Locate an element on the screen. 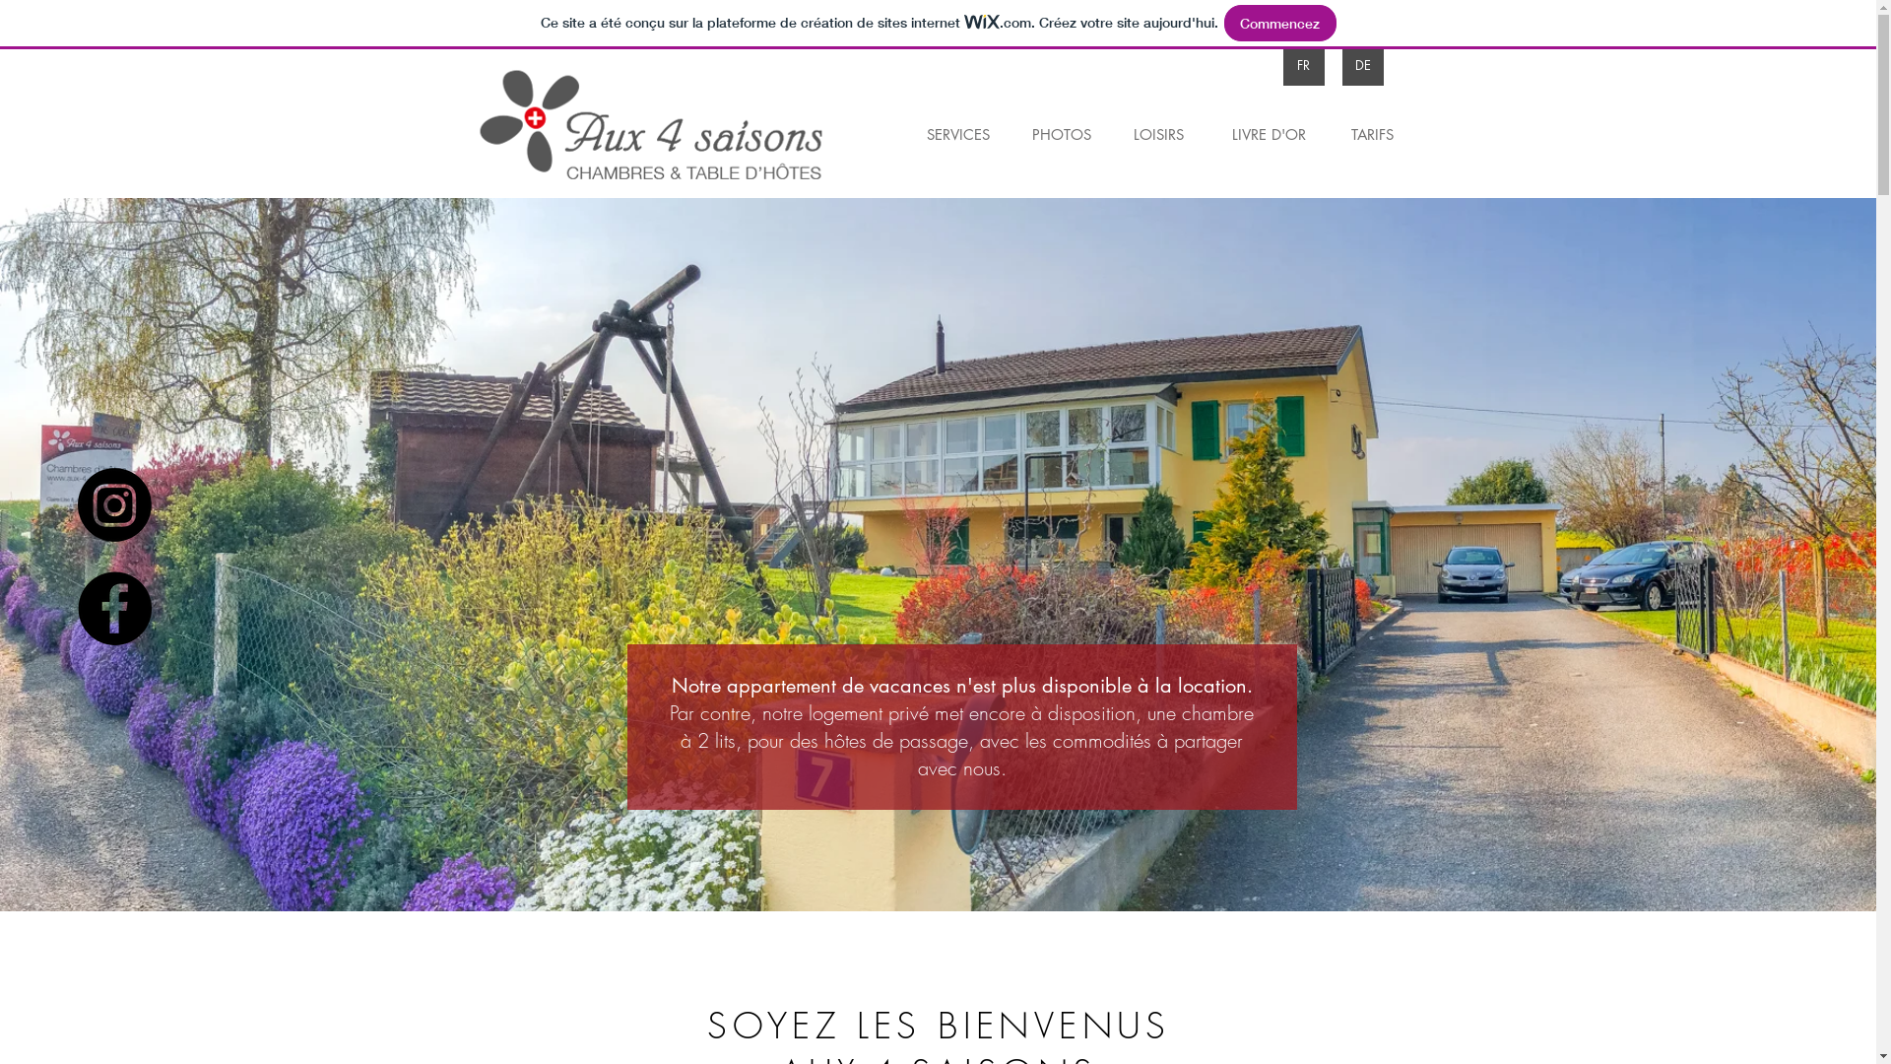  LIVRE D'OR is located at coordinates (1269, 134).